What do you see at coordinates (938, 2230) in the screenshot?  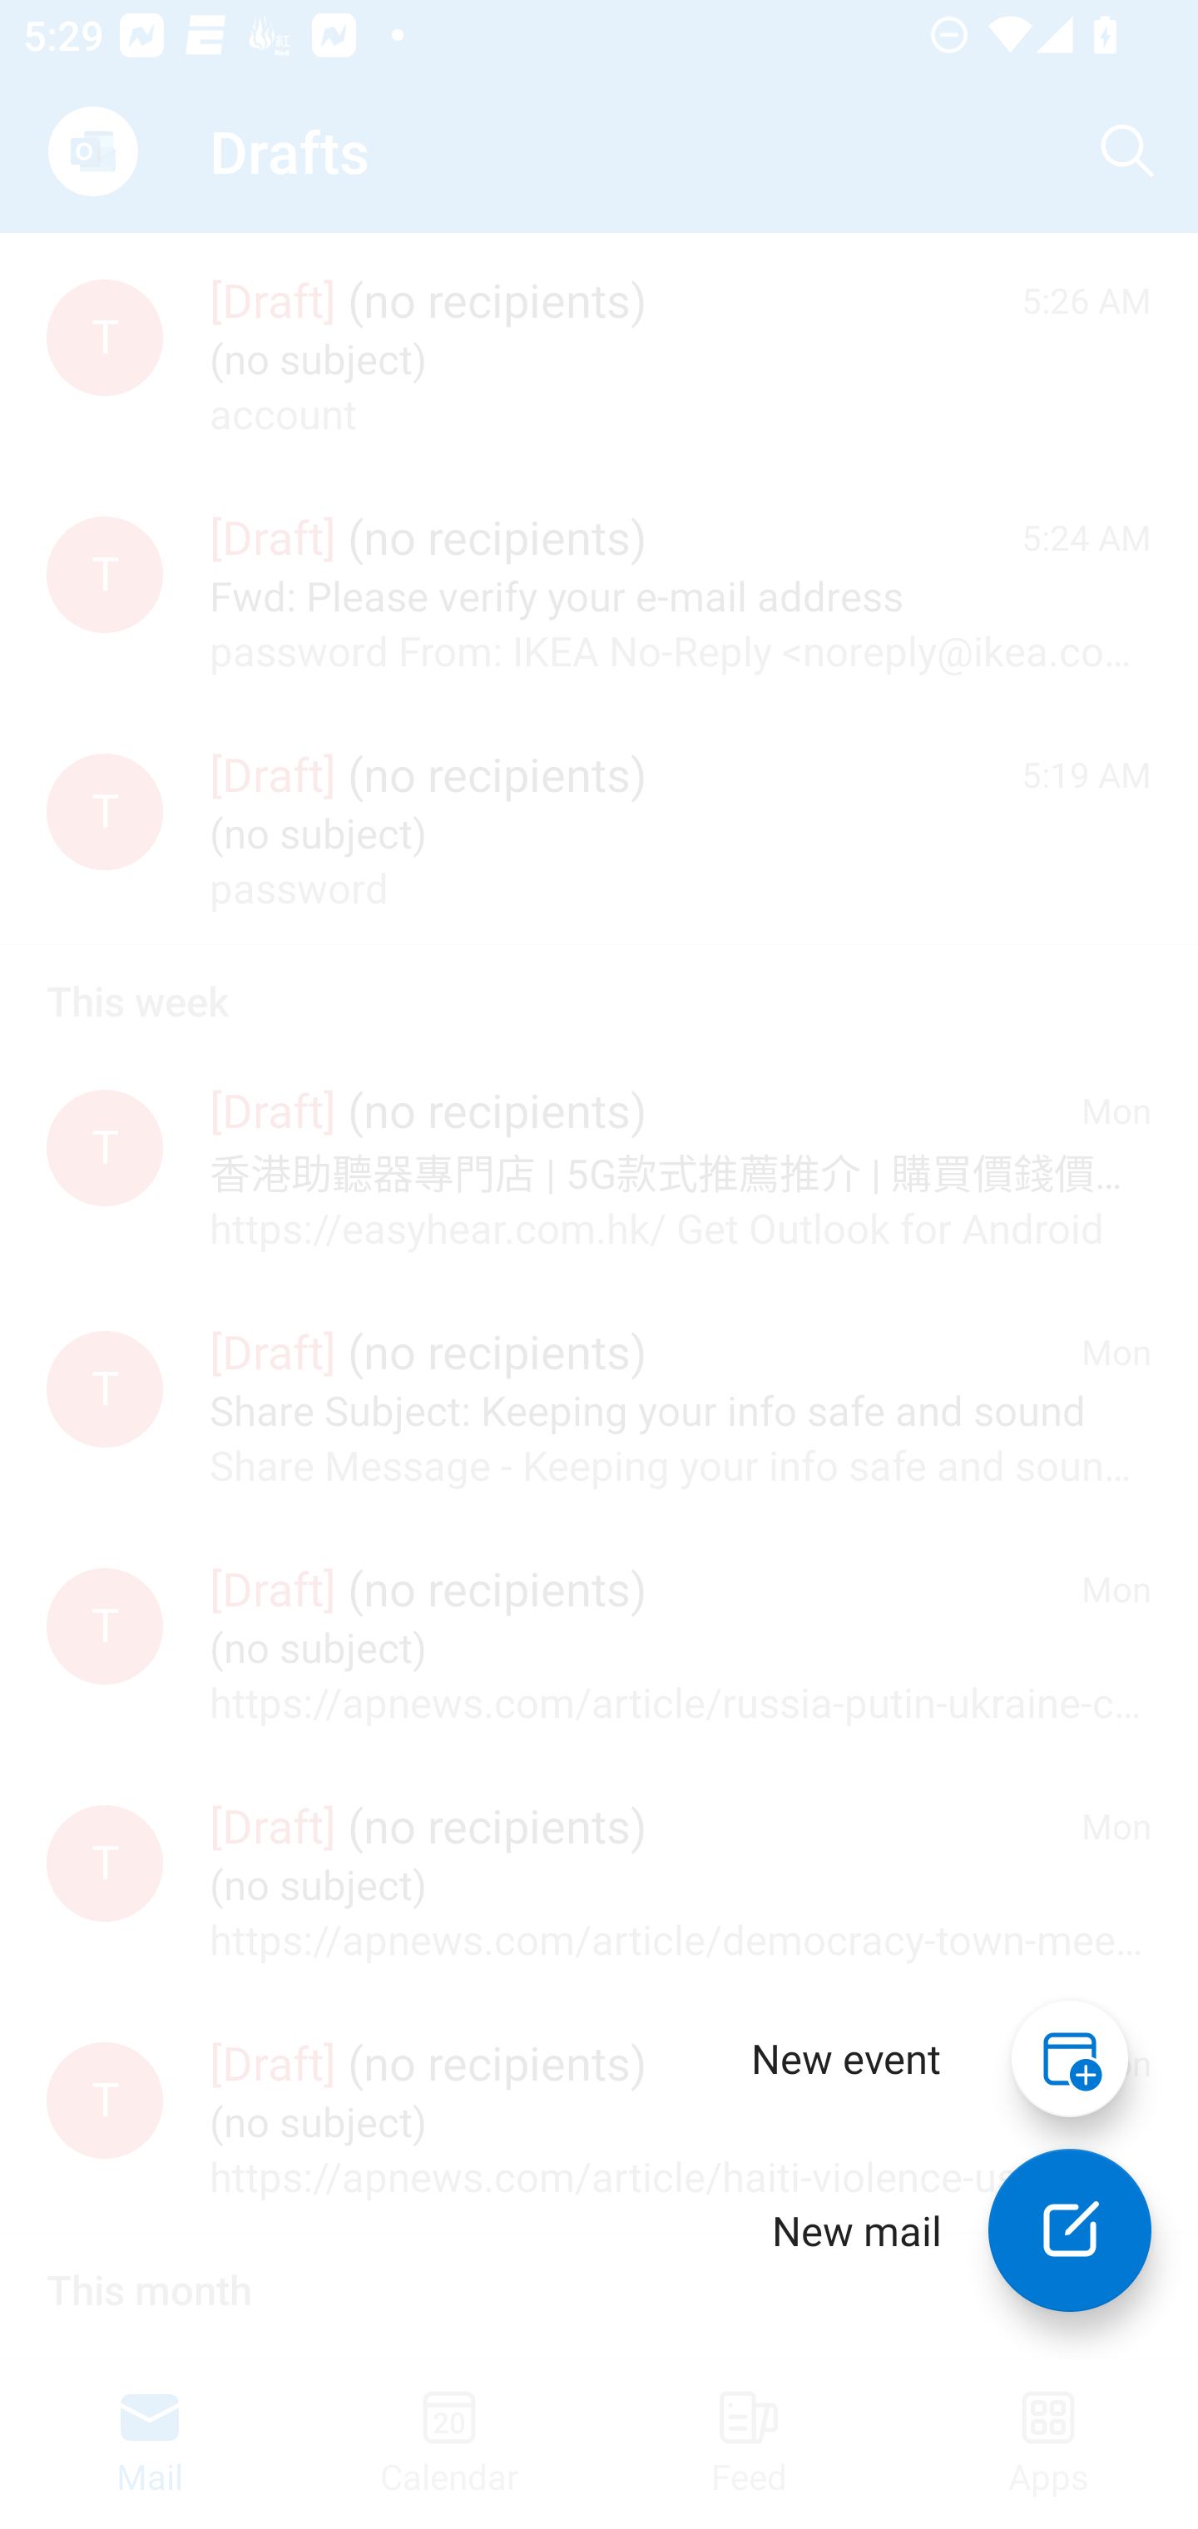 I see `New mail New mail New mail` at bounding box center [938, 2230].